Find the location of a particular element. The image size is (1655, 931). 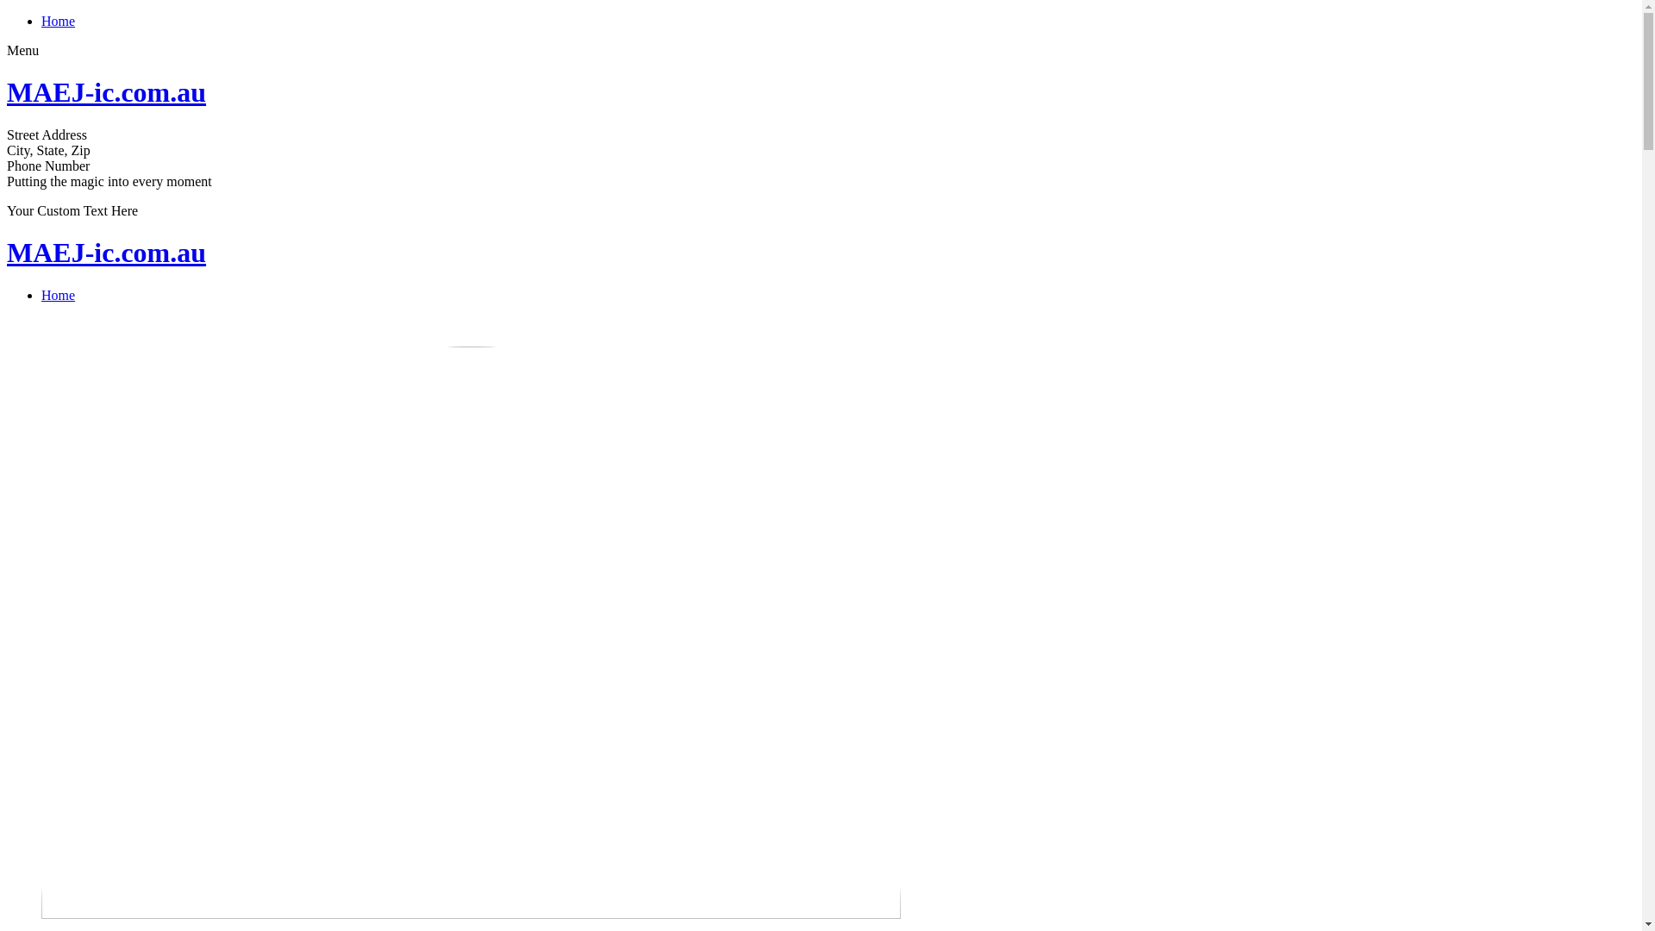

MAEJ-ic.com.au is located at coordinates (107, 253).